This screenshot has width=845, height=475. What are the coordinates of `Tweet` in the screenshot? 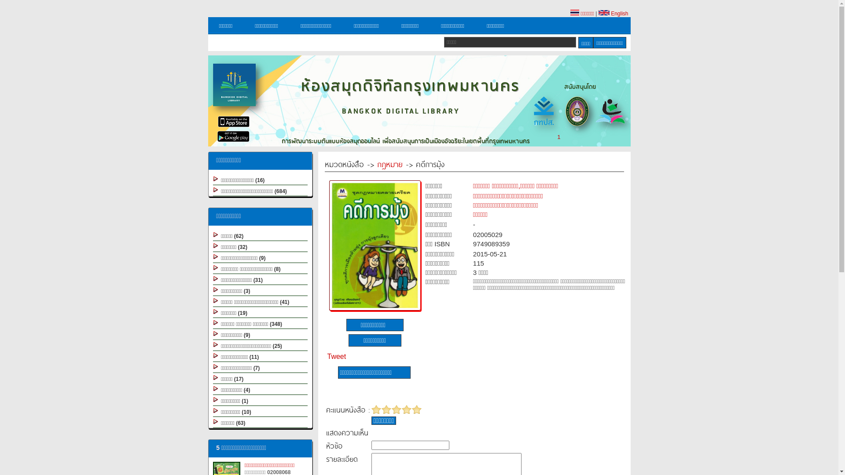 It's located at (337, 356).